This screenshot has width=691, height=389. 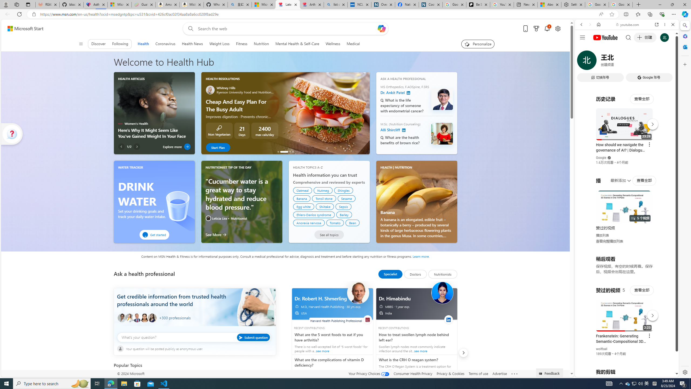 What do you see at coordinates (514, 373) in the screenshot?
I see `Class: oneFooter_seeMore-DS-EntryPoint1-1` at bounding box center [514, 373].